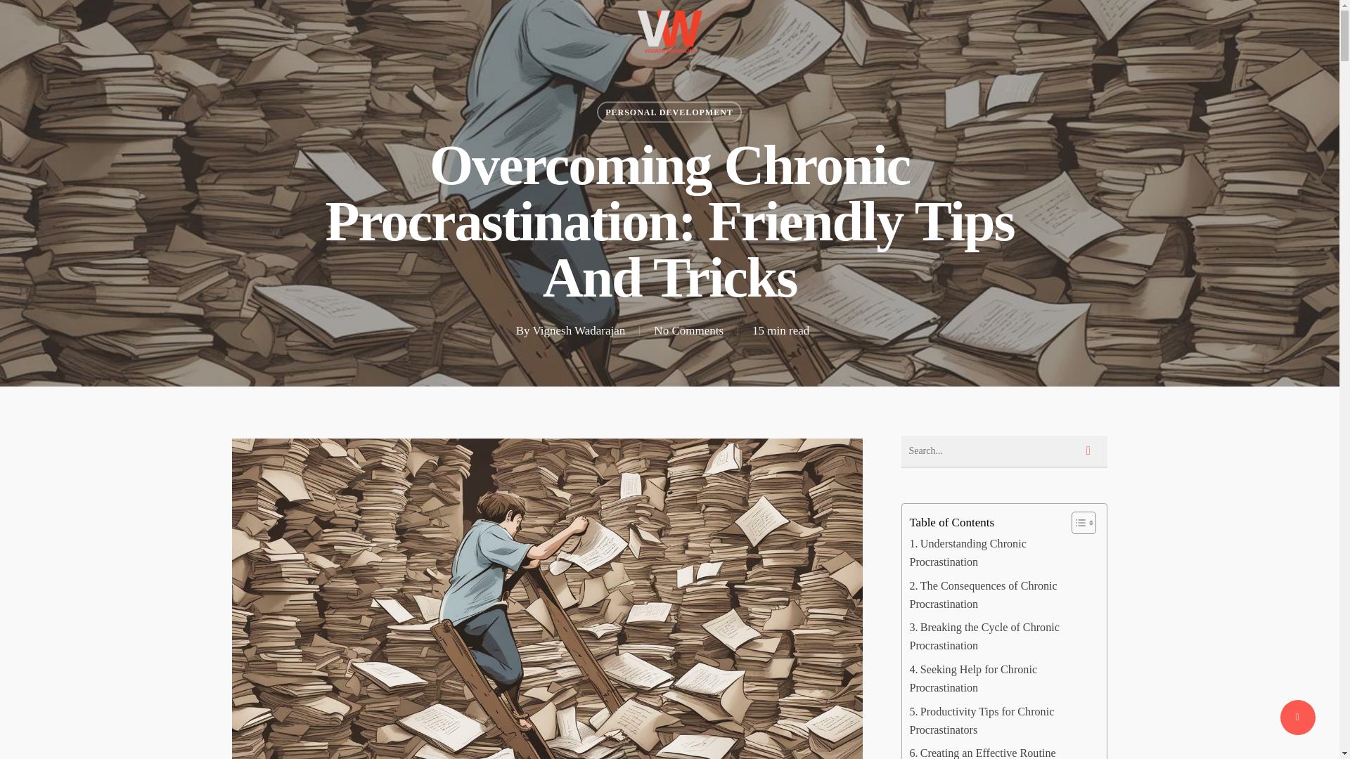  I want to click on Understanding Chronic Procrastination, so click(1000, 553).